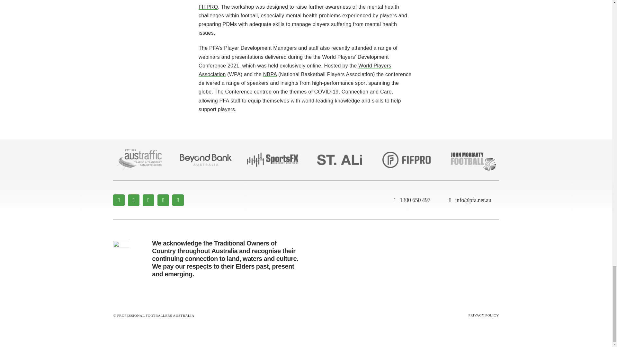 Image resolution: width=617 pixels, height=347 pixels. What do you see at coordinates (148, 200) in the screenshot?
I see `Instagram` at bounding box center [148, 200].